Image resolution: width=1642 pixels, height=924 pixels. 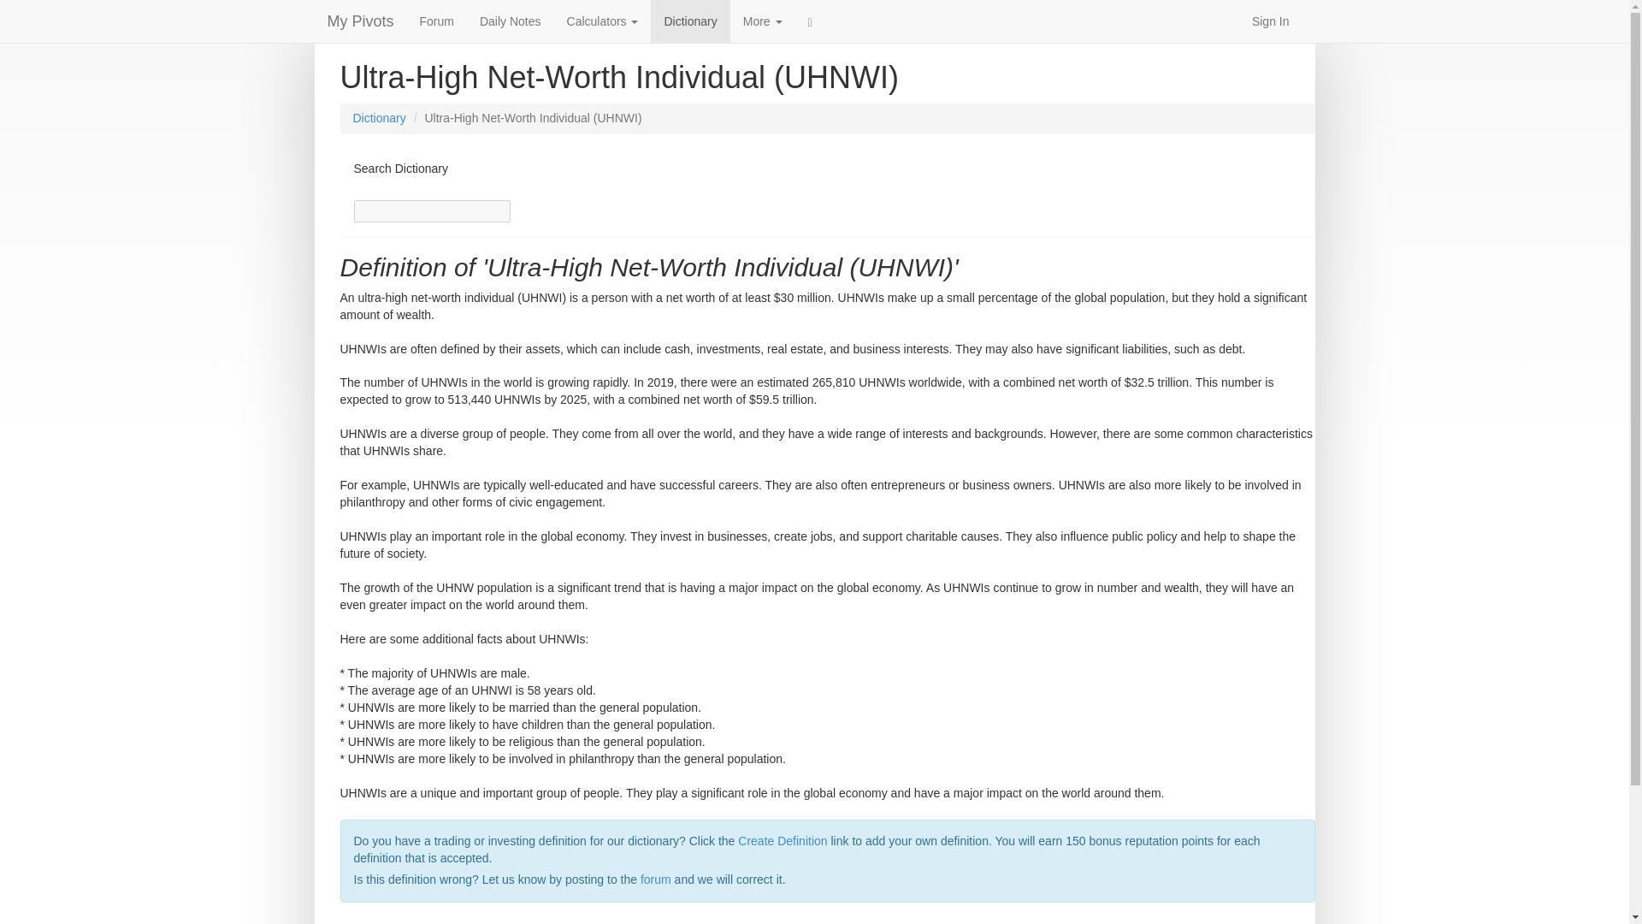 What do you see at coordinates (603, 21) in the screenshot?
I see `Calculators` at bounding box center [603, 21].